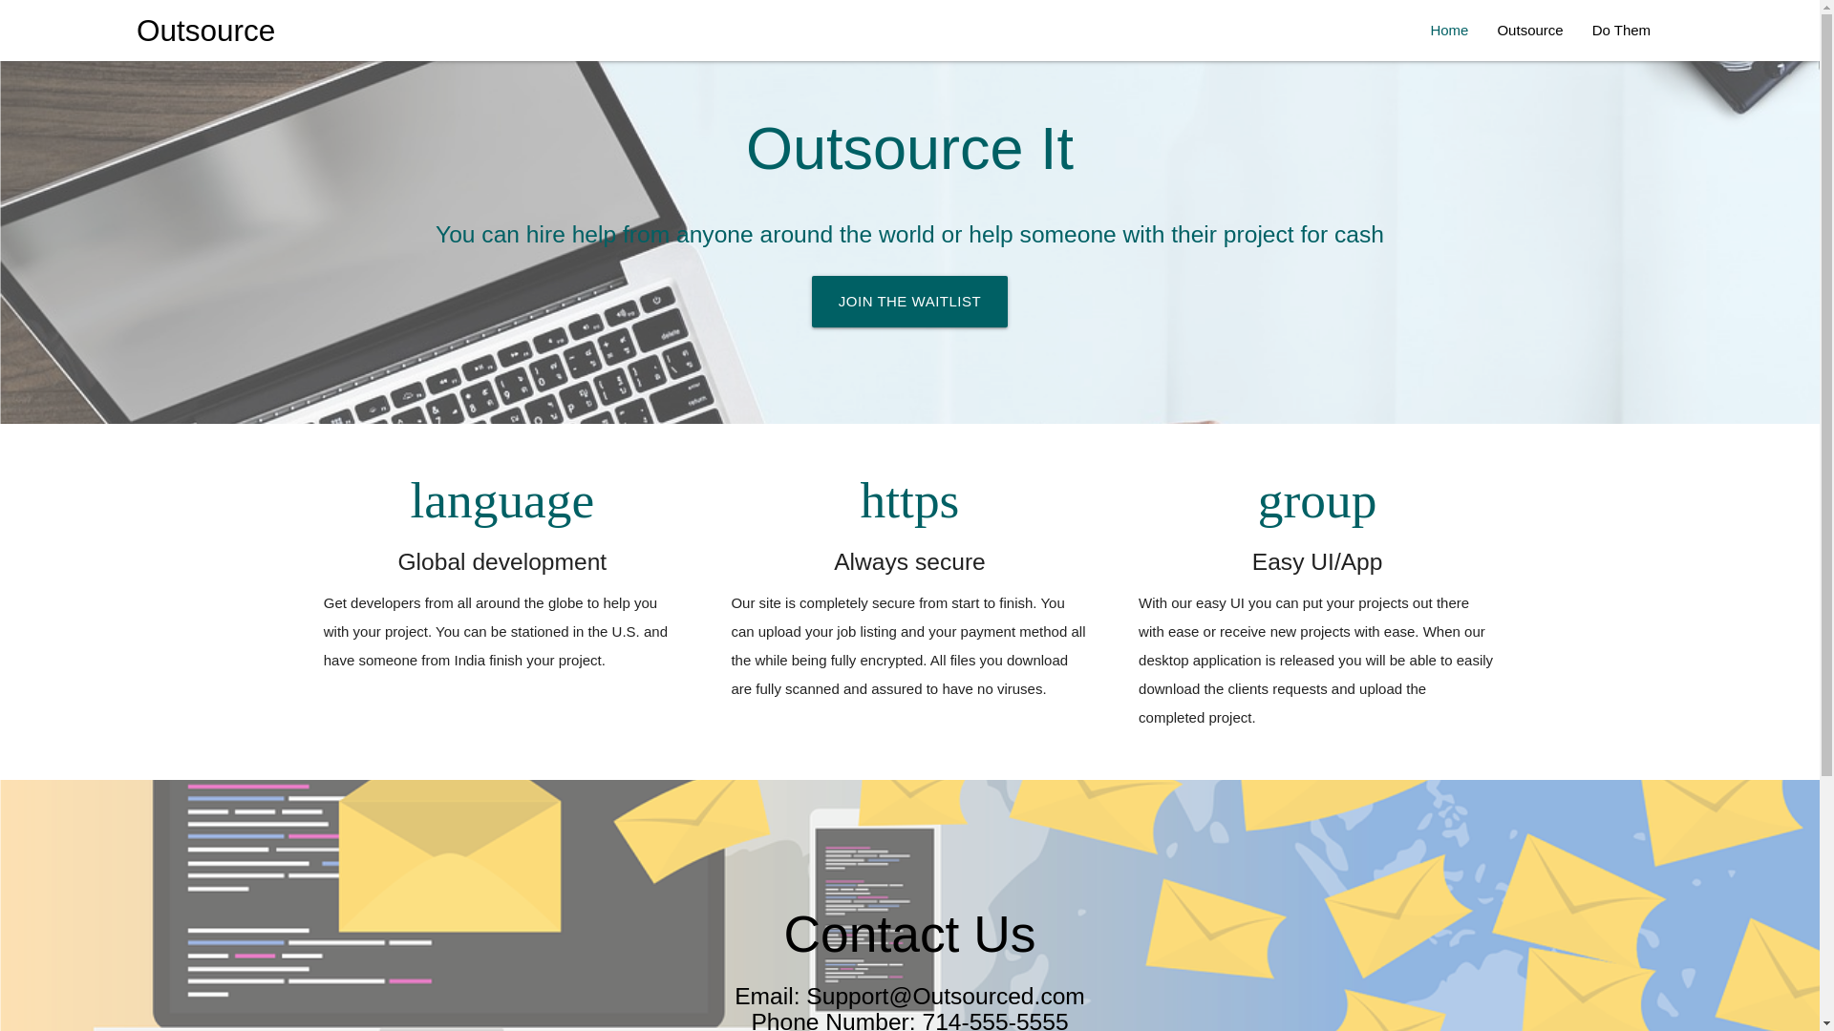 This screenshot has height=1031, width=1834. What do you see at coordinates (205, 31) in the screenshot?
I see `Outsource` at bounding box center [205, 31].